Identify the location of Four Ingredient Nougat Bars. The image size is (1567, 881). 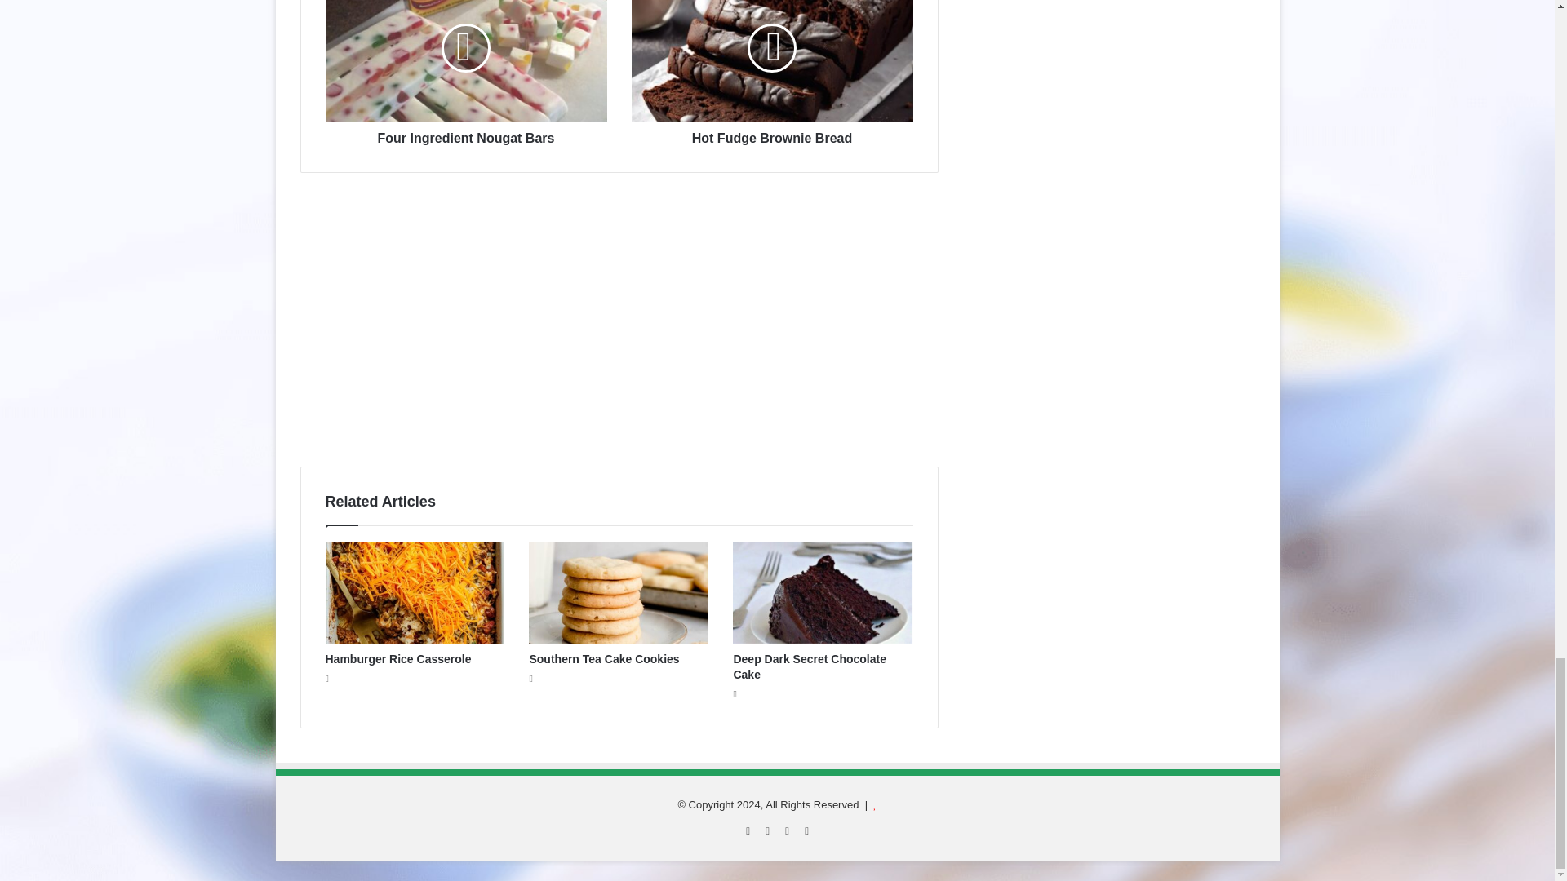
(465, 135).